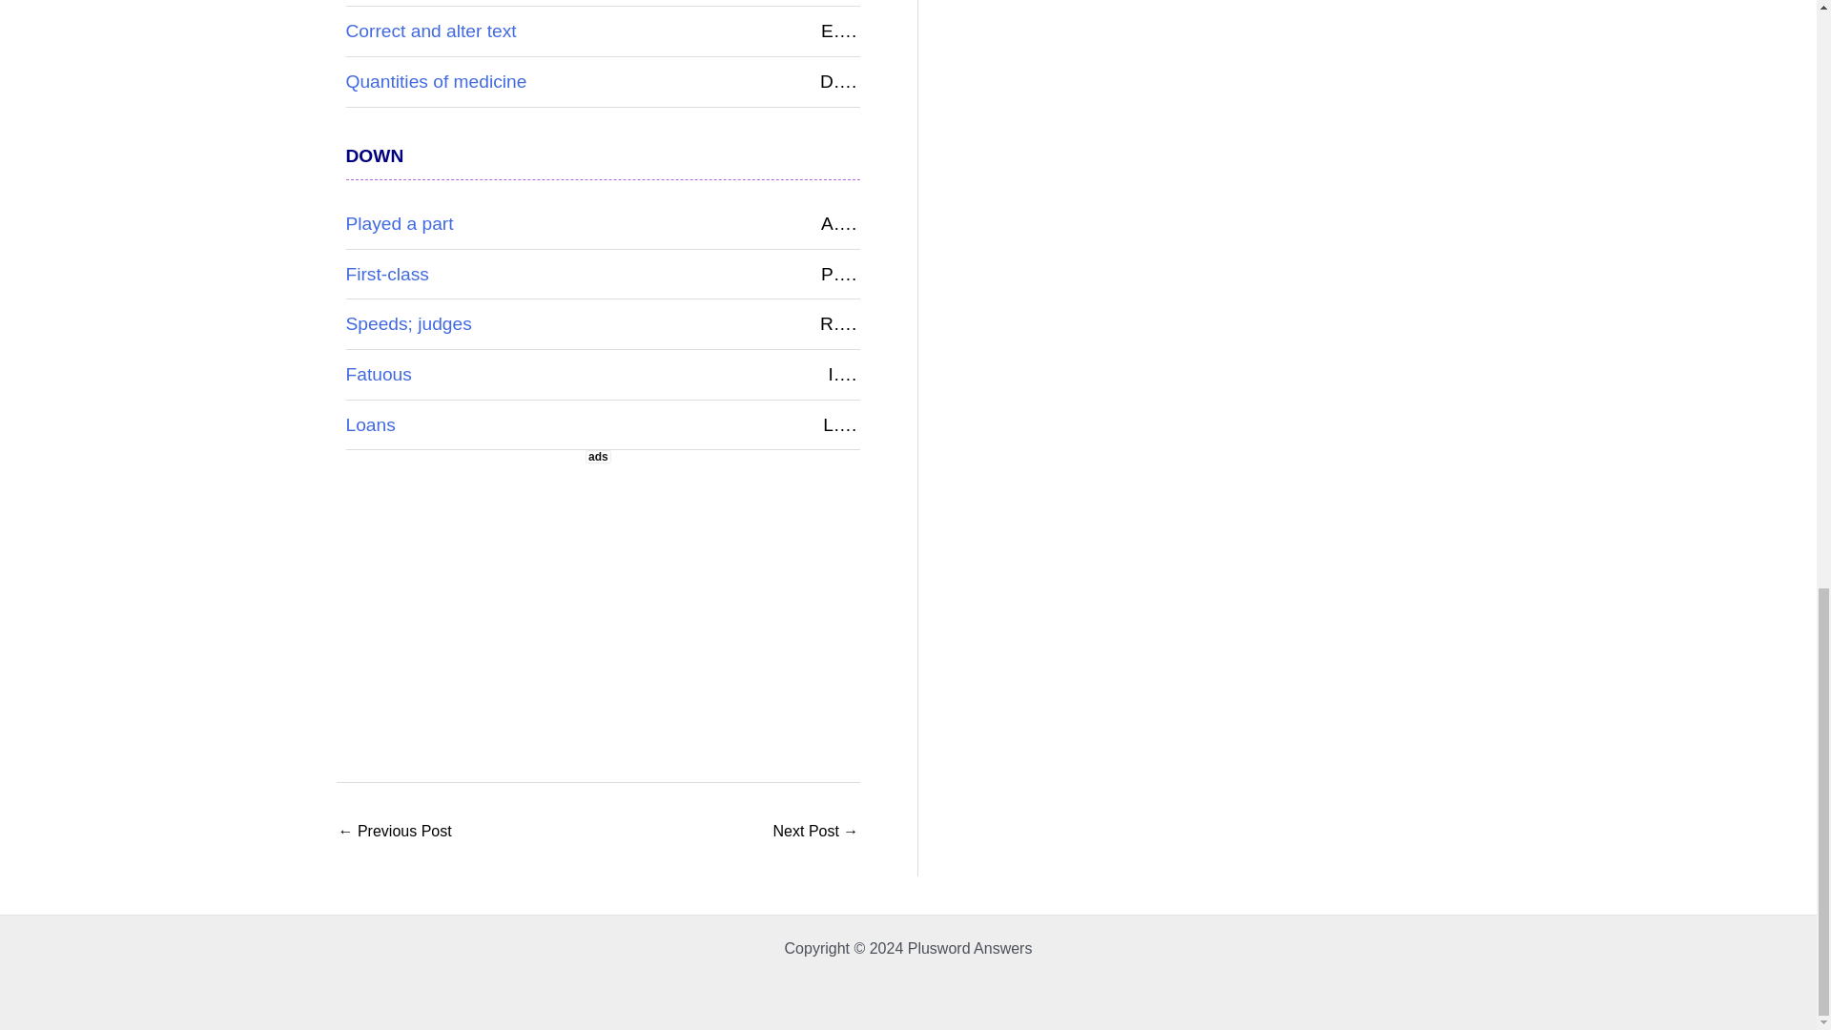 The width and height of the screenshot is (1831, 1030). Describe the element at coordinates (431, 31) in the screenshot. I see `Correct and alter text` at that location.